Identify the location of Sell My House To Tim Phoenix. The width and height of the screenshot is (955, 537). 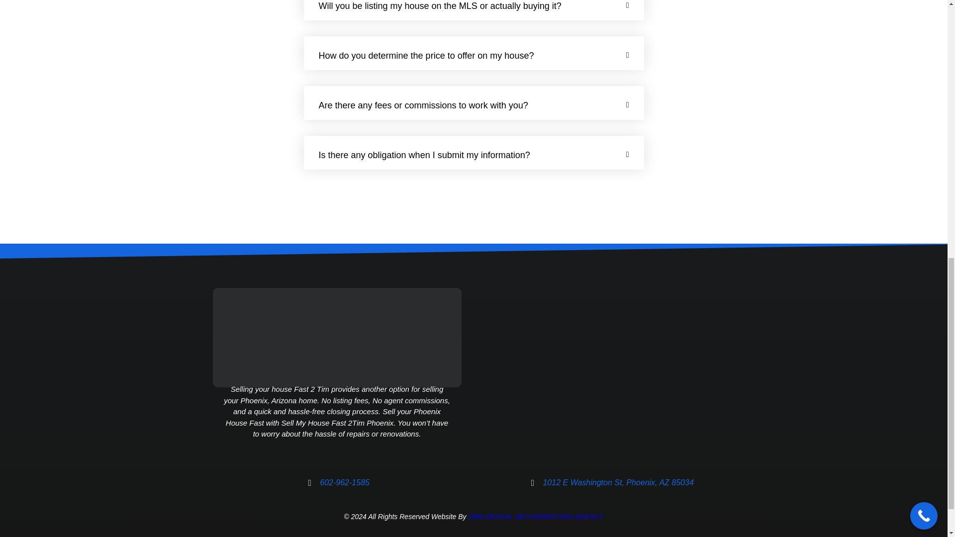
(604, 373).